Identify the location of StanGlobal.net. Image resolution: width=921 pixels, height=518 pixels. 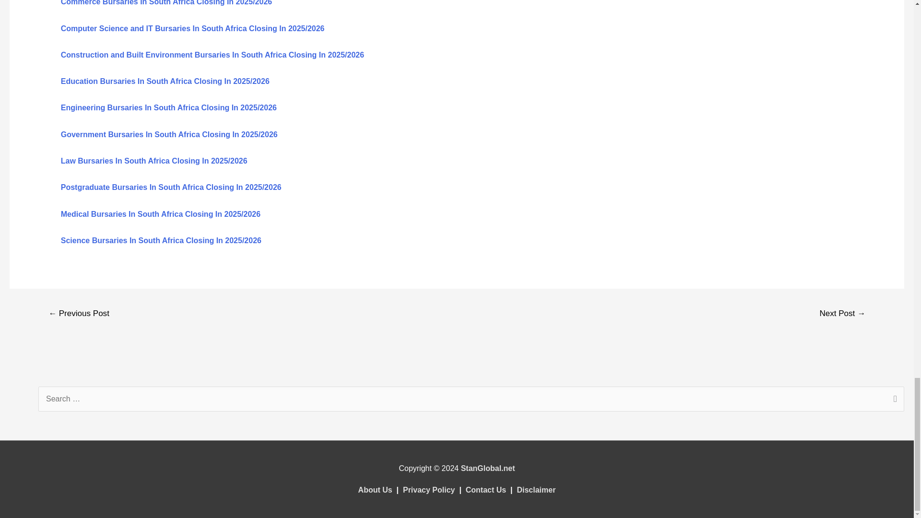
(488, 468).